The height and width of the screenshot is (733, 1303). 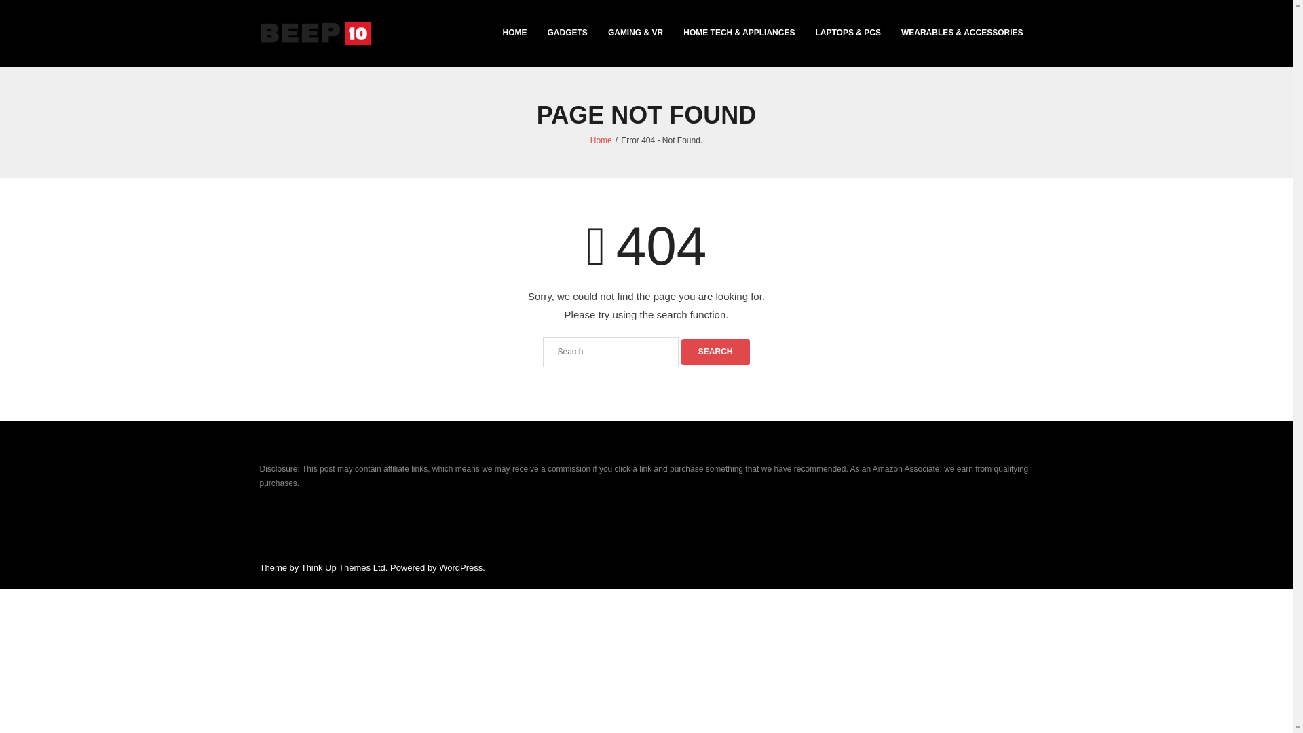 What do you see at coordinates (460, 567) in the screenshot?
I see `WordPress` at bounding box center [460, 567].